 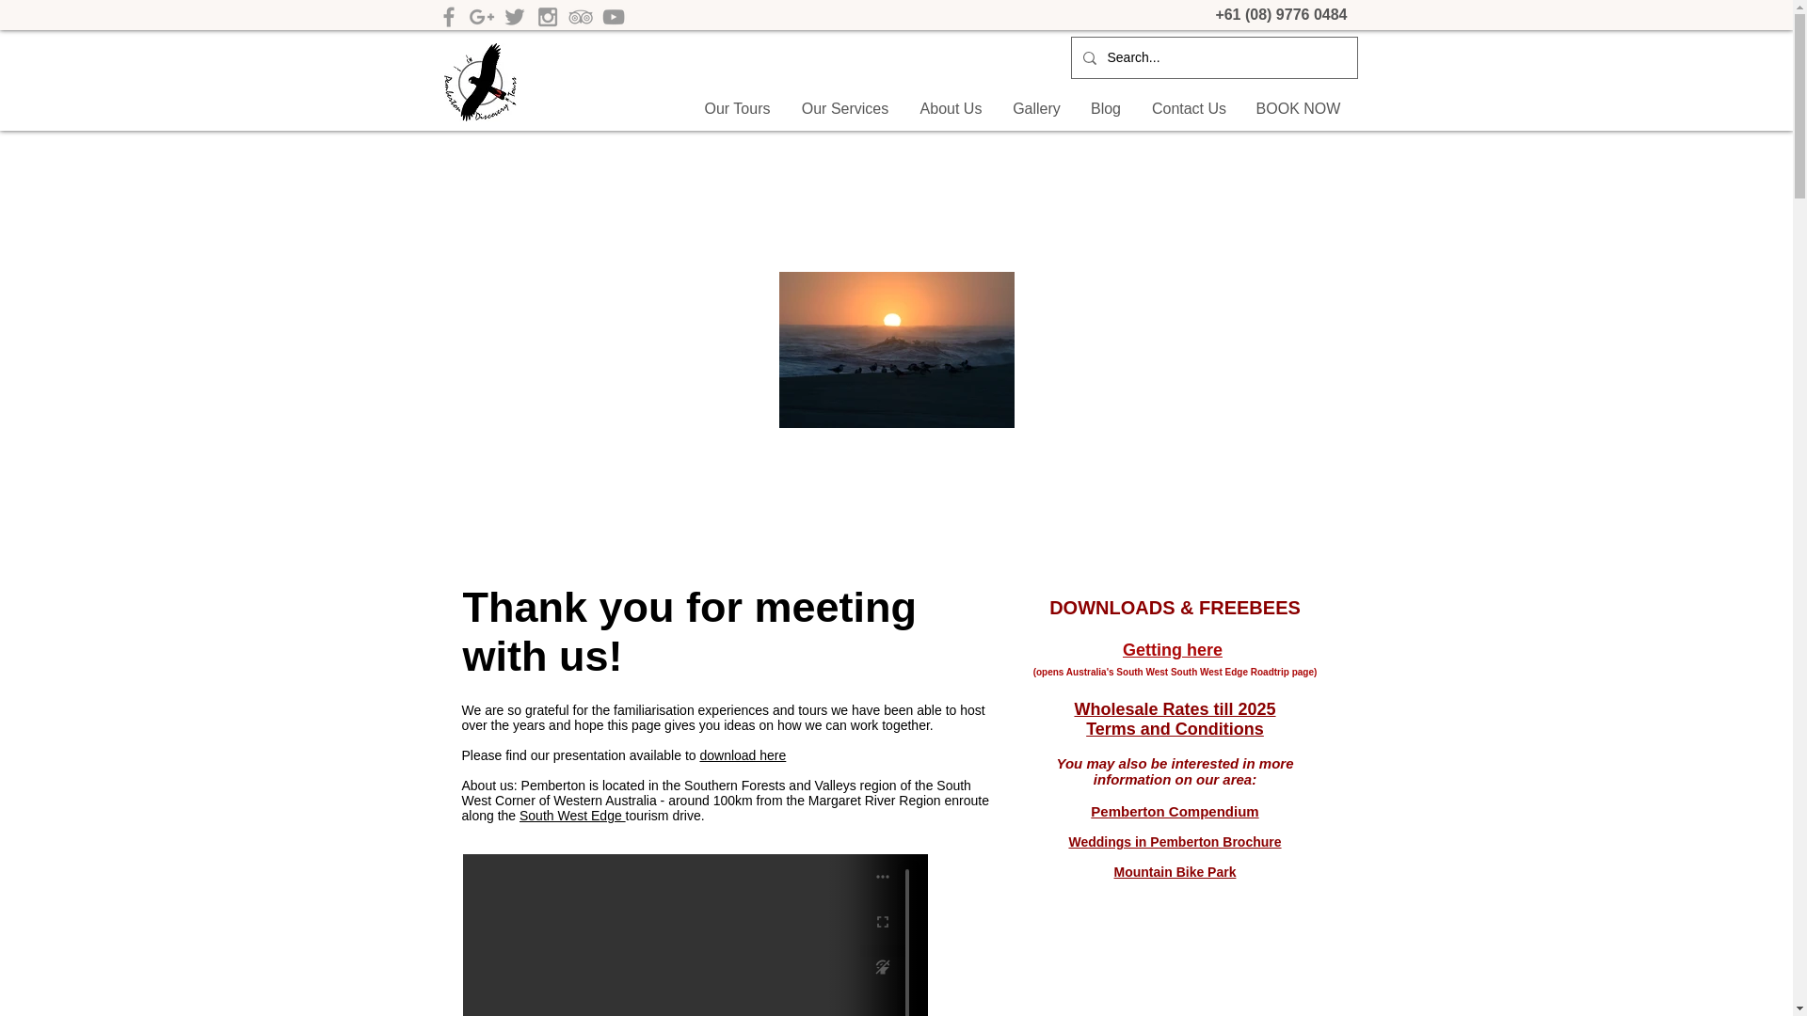 I want to click on download here, so click(x=743, y=754).